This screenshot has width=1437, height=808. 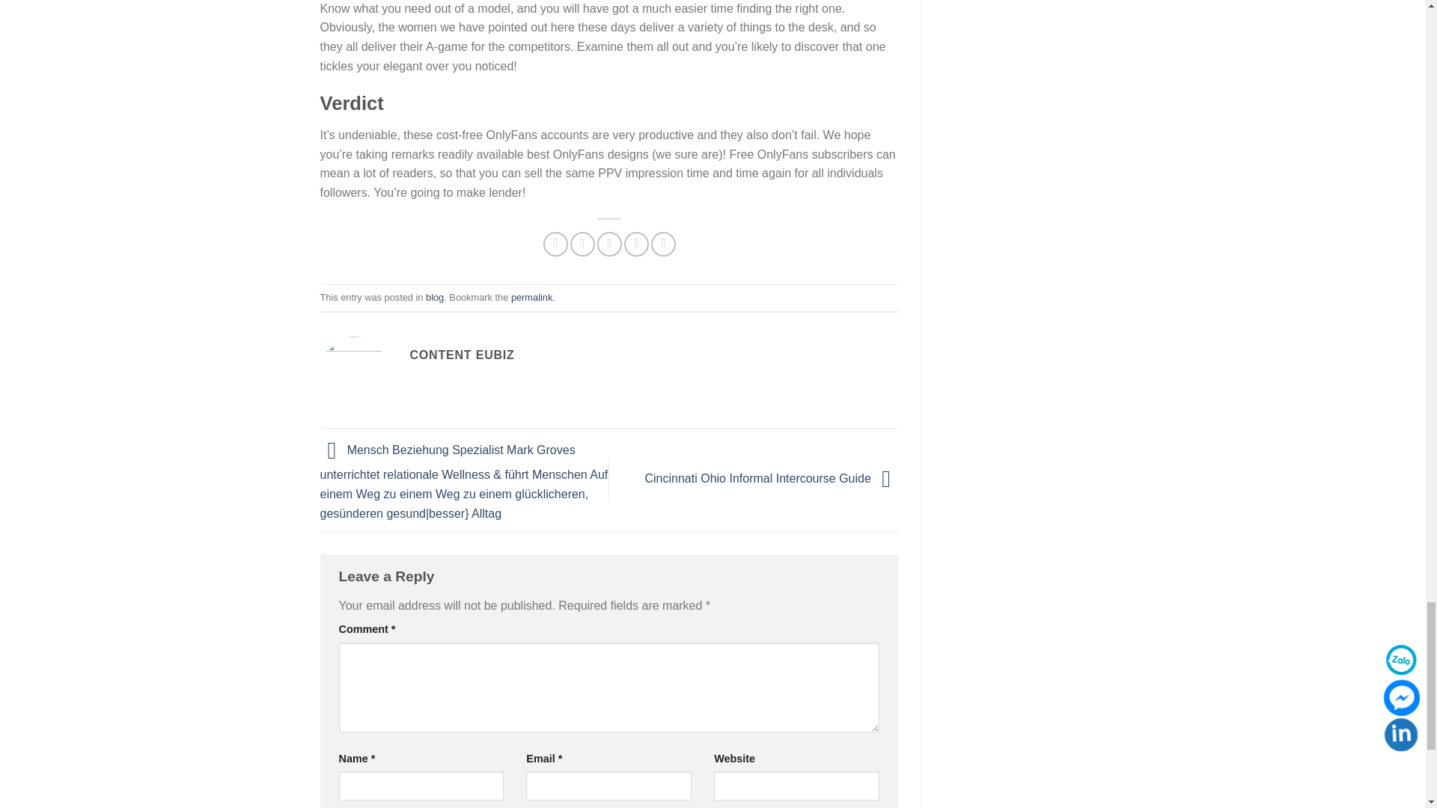 I want to click on blog, so click(x=434, y=297).